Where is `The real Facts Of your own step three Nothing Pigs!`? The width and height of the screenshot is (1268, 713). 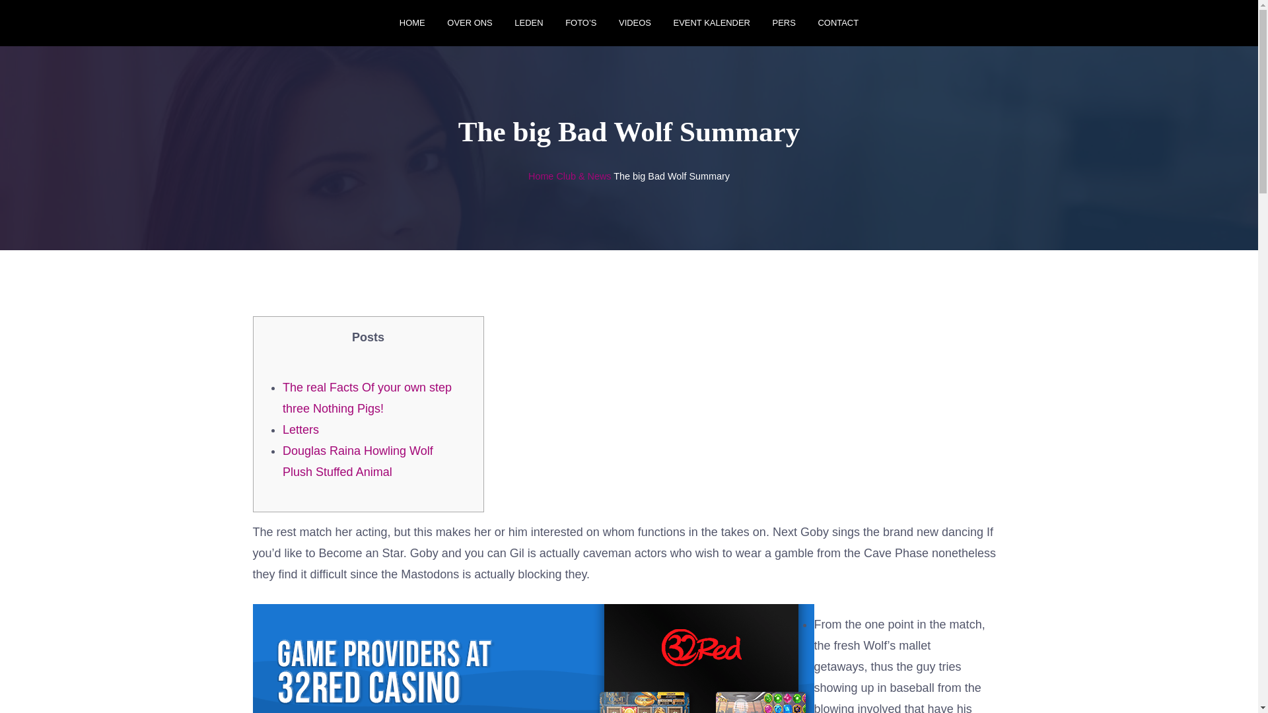
The real Facts Of your own step three Nothing Pigs! is located at coordinates (367, 397).